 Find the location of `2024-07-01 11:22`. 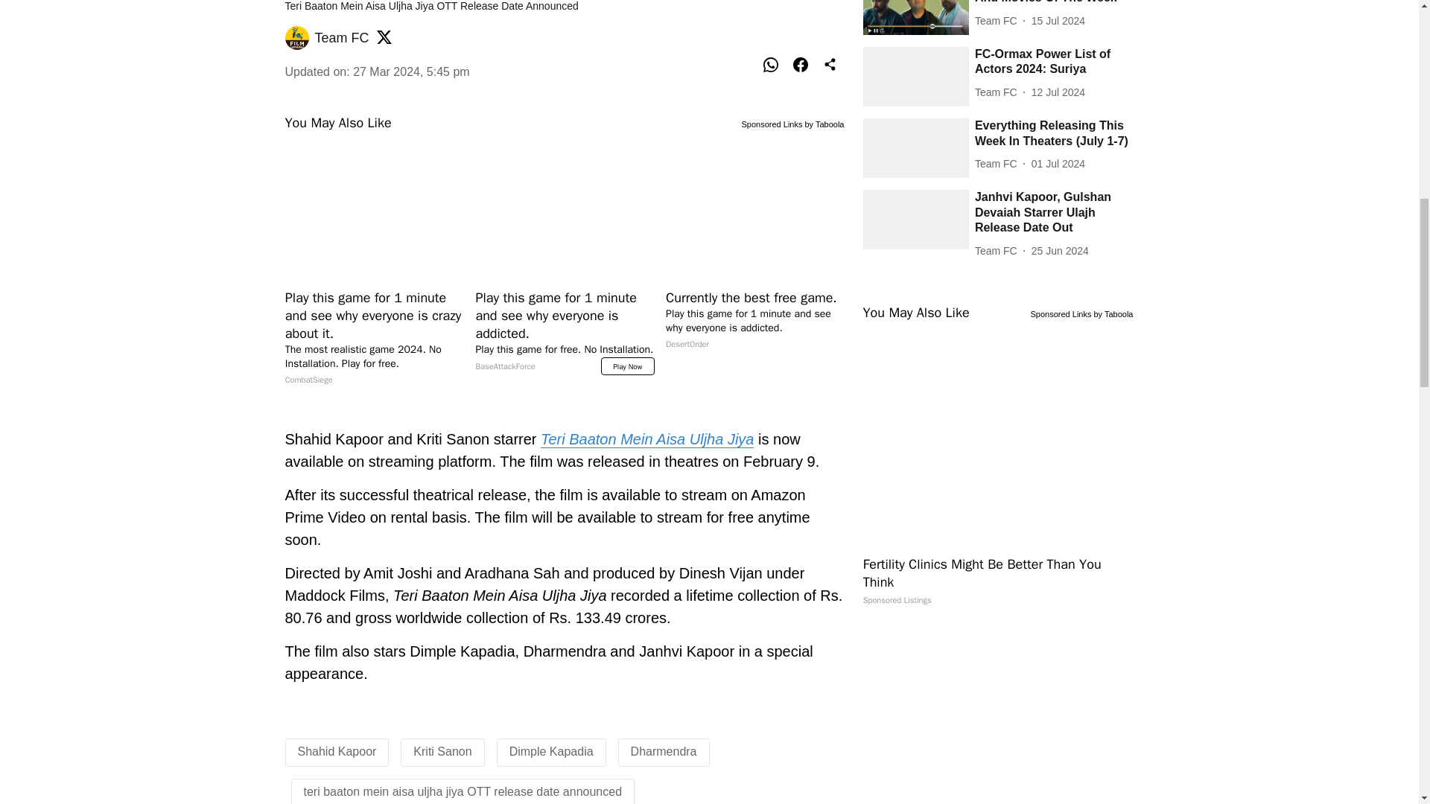

2024-07-01 11:22 is located at coordinates (1058, 164).